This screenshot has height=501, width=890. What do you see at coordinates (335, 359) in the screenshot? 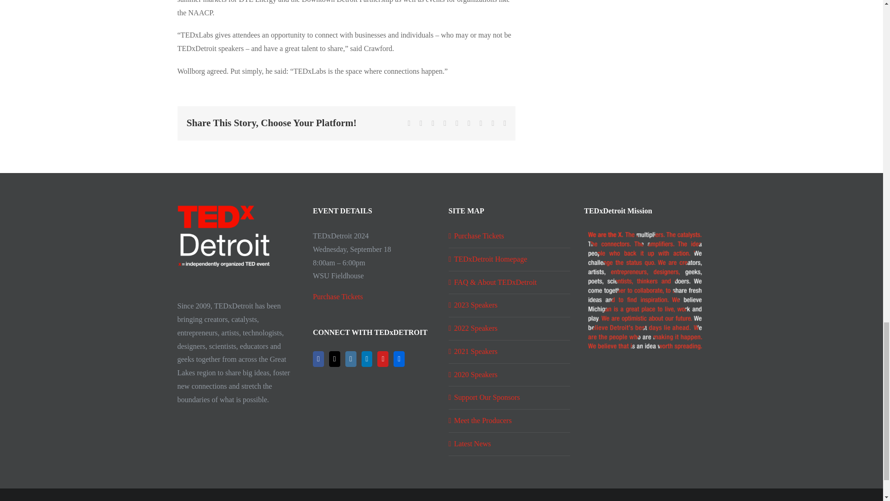
I see `Twitter` at bounding box center [335, 359].